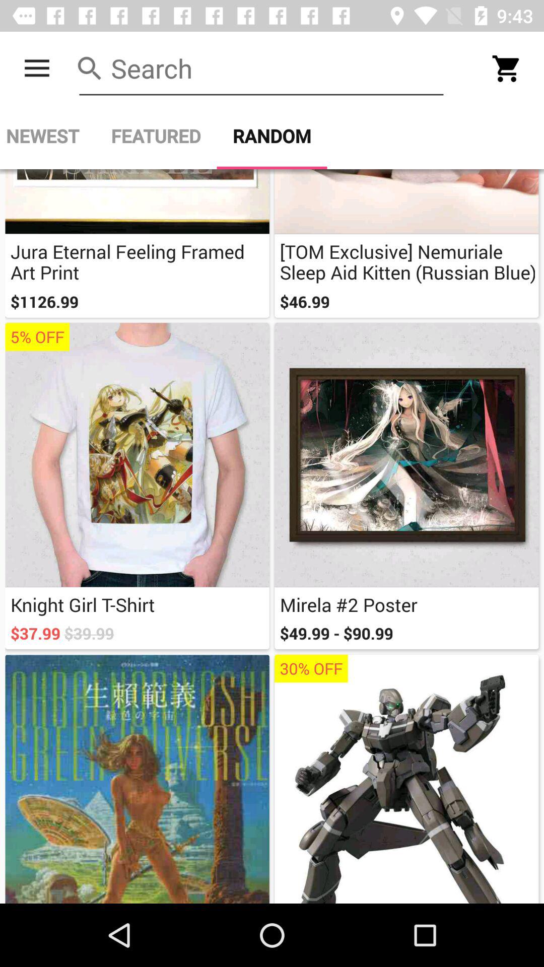 Image resolution: width=544 pixels, height=967 pixels. I want to click on click on the button which is next to the newest, so click(156, 136).